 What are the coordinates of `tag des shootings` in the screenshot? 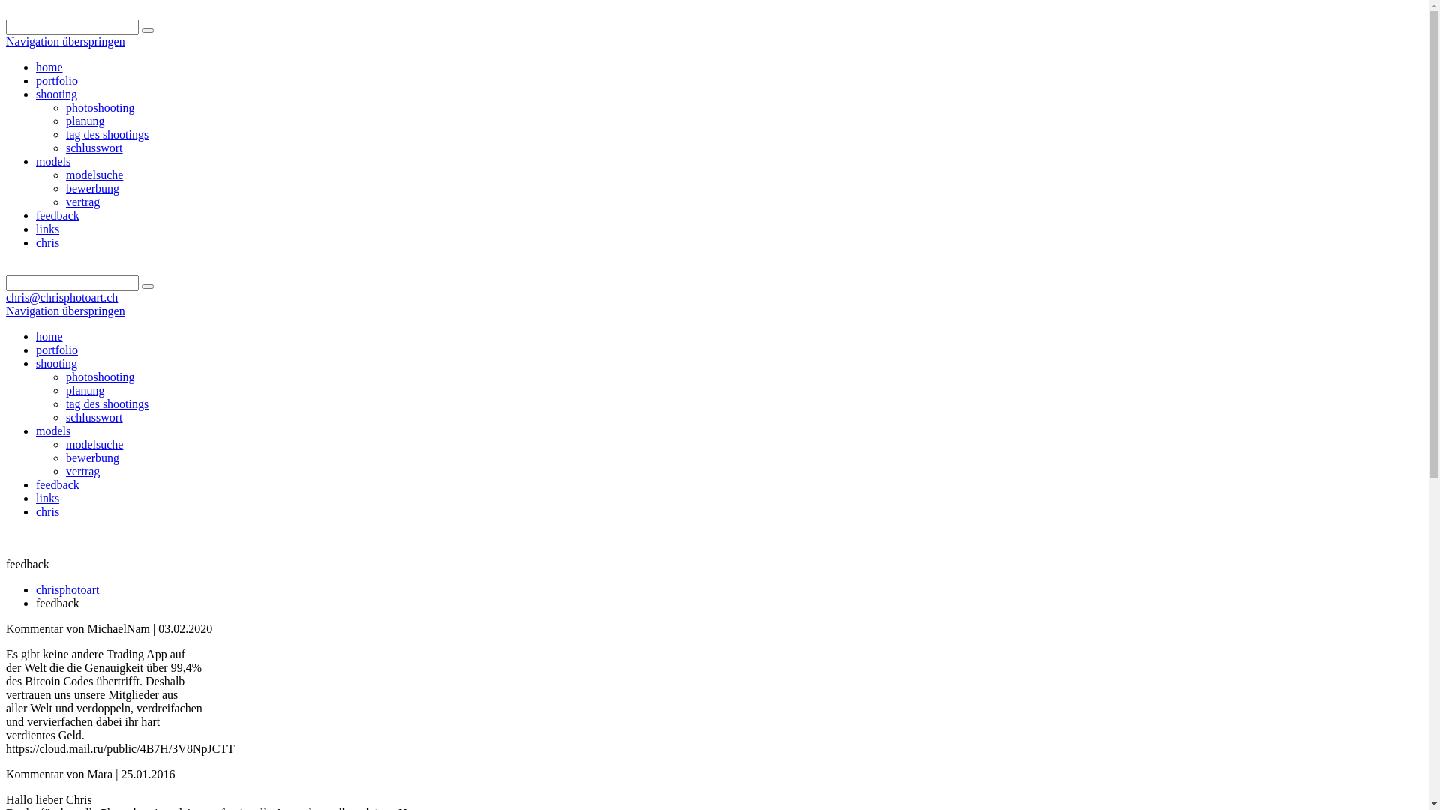 It's located at (107, 403).